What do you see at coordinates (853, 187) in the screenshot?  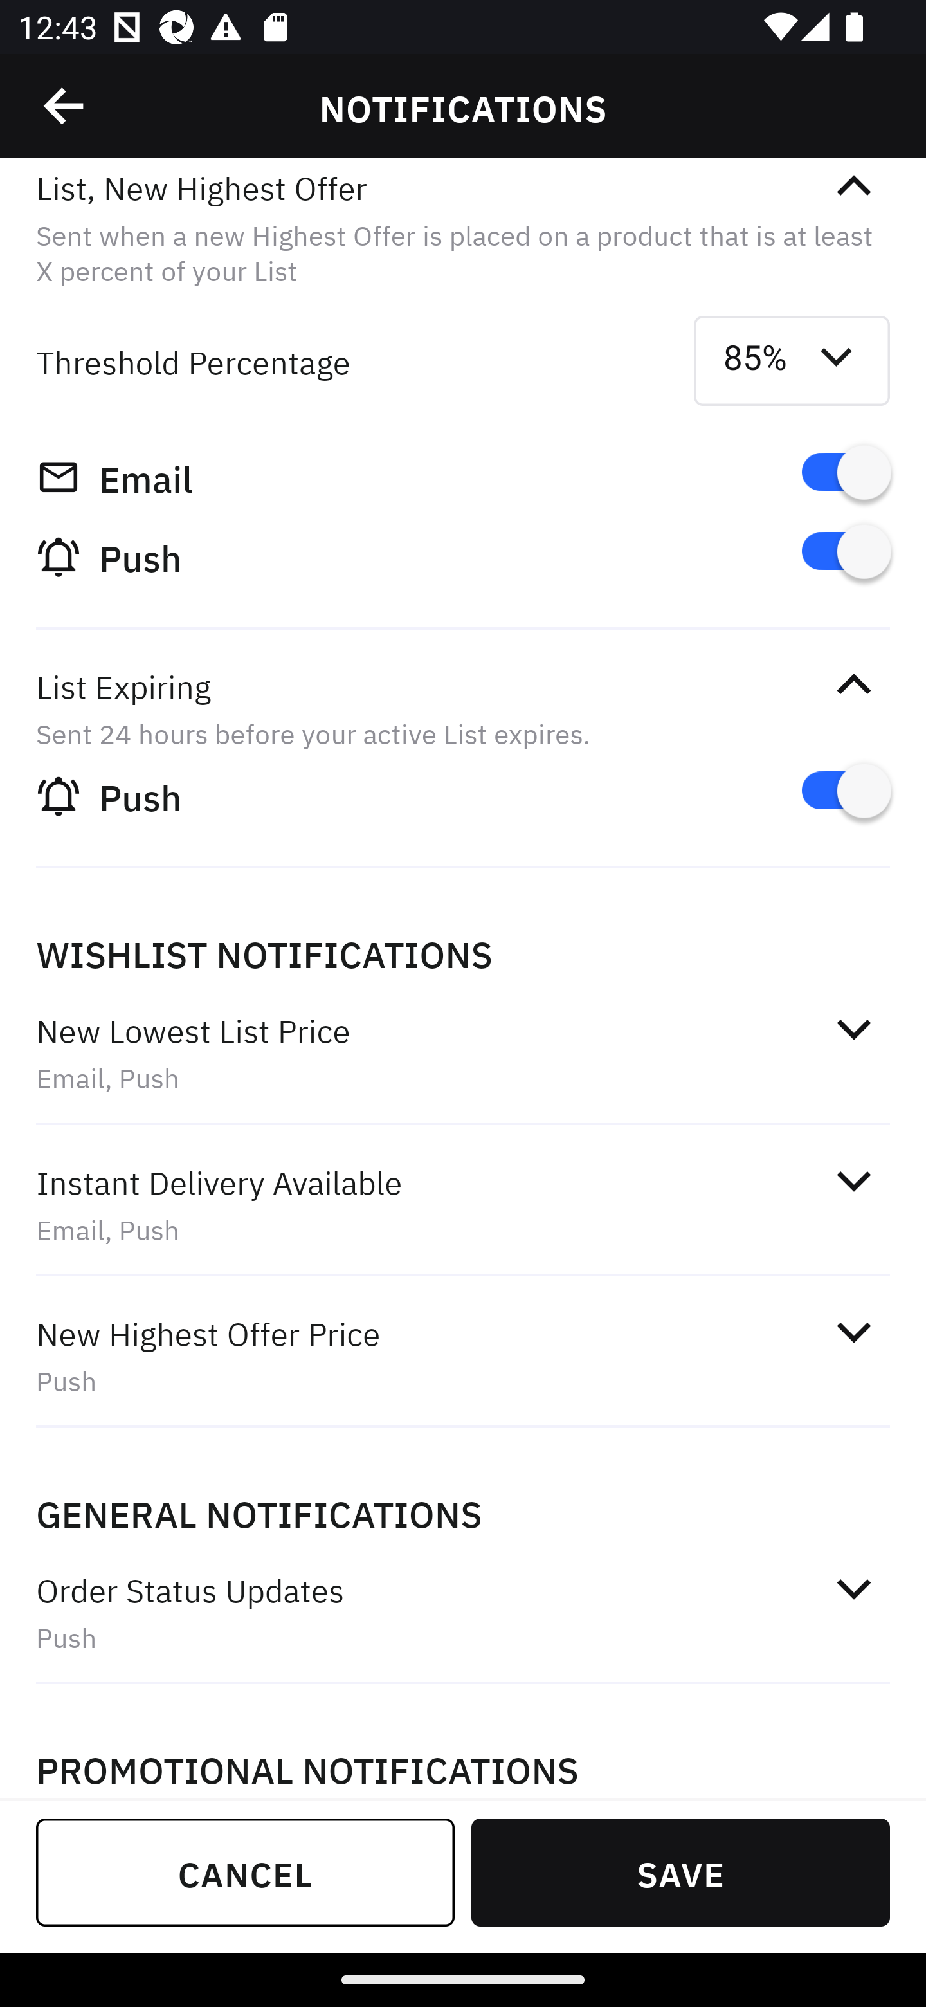 I see `` at bounding box center [853, 187].